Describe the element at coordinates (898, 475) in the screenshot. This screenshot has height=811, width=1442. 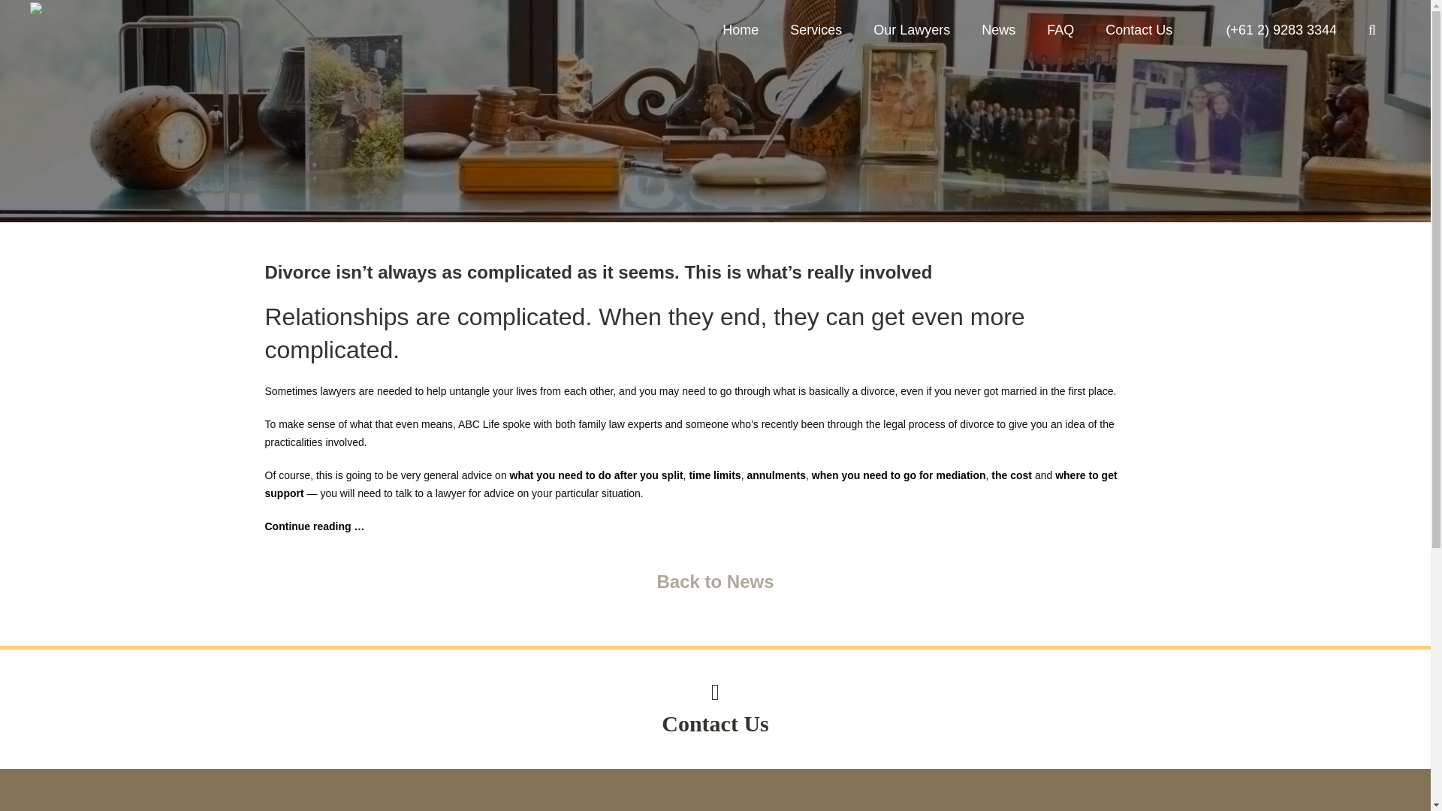
I see `when you need to go for mediation` at that location.